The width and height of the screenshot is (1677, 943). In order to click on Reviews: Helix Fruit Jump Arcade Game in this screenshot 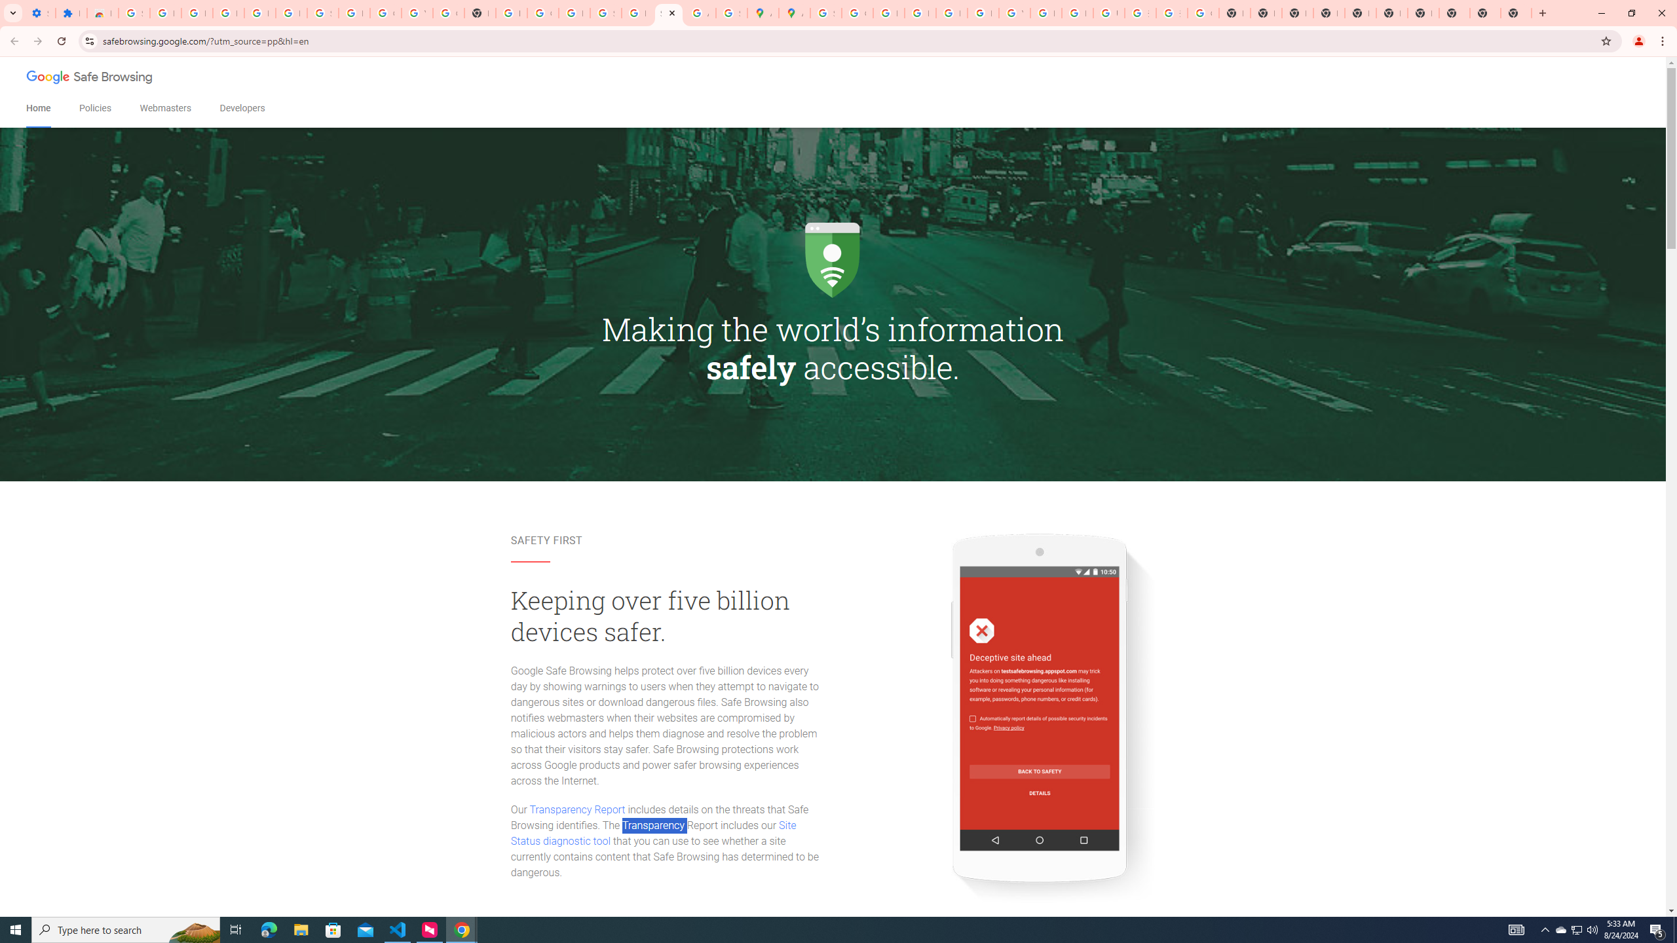, I will do `click(102, 13)`.